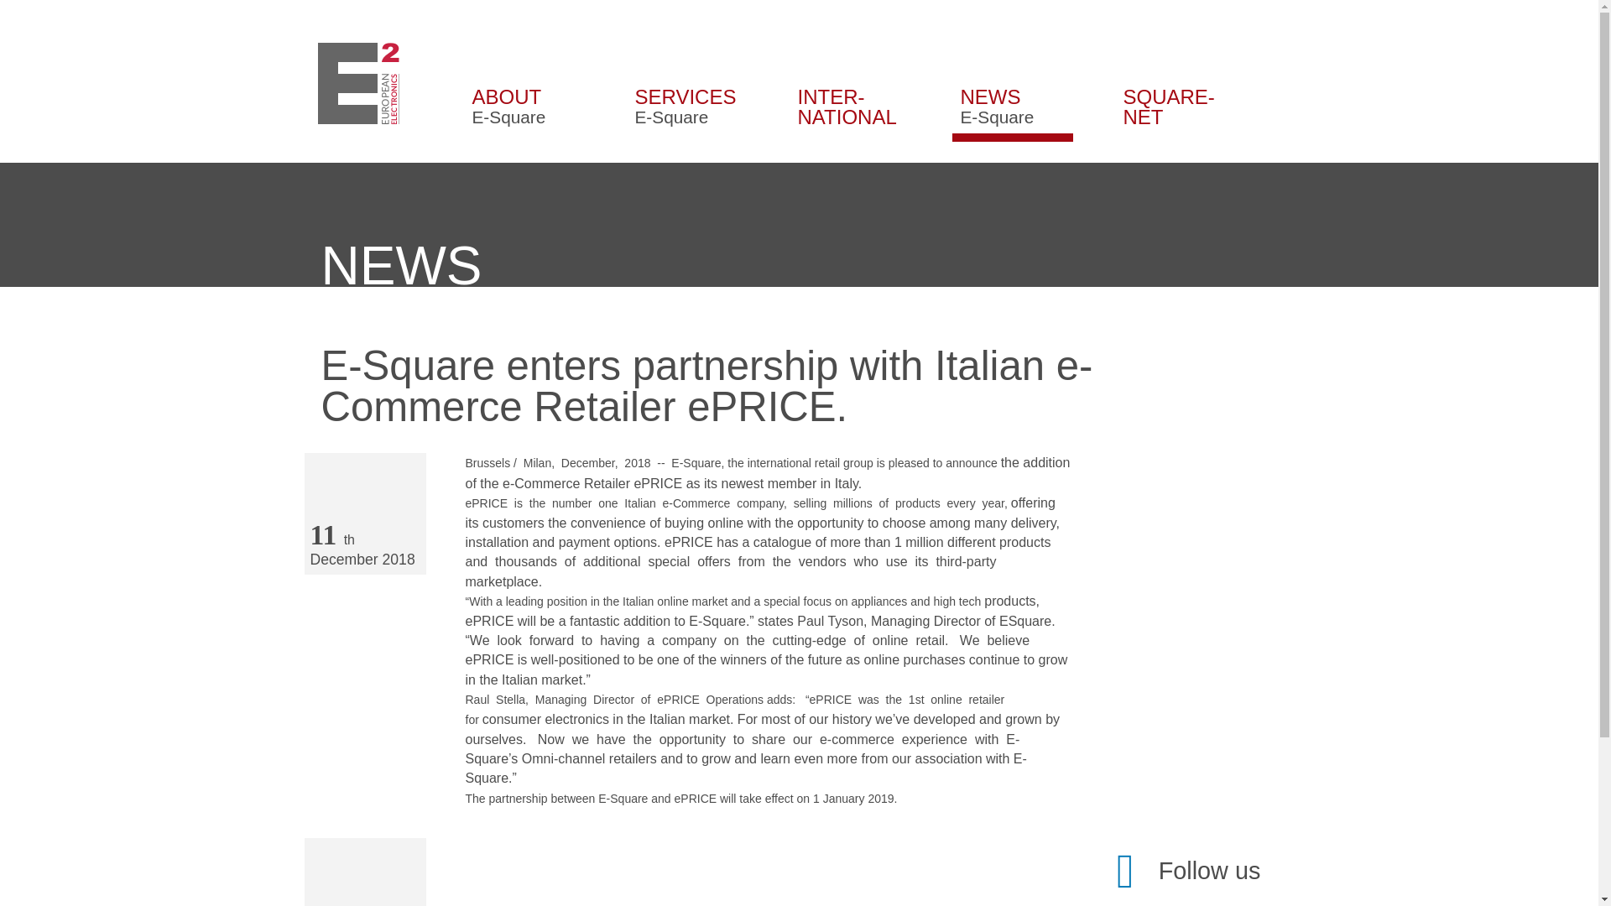  I want to click on SERVICES E-Square, so click(686, 82).